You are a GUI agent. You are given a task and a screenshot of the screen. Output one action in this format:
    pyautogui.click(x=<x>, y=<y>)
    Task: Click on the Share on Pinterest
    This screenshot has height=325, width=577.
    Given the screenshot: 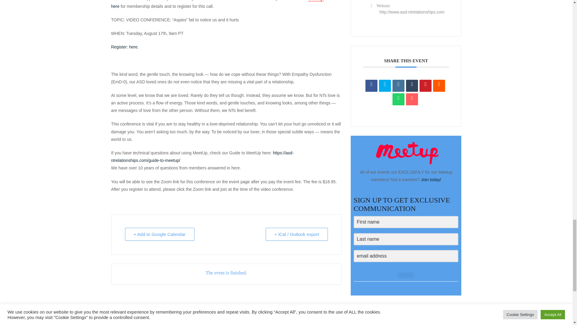 What is the action you would take?
    pyautogui.click(x=426, y=85)
    